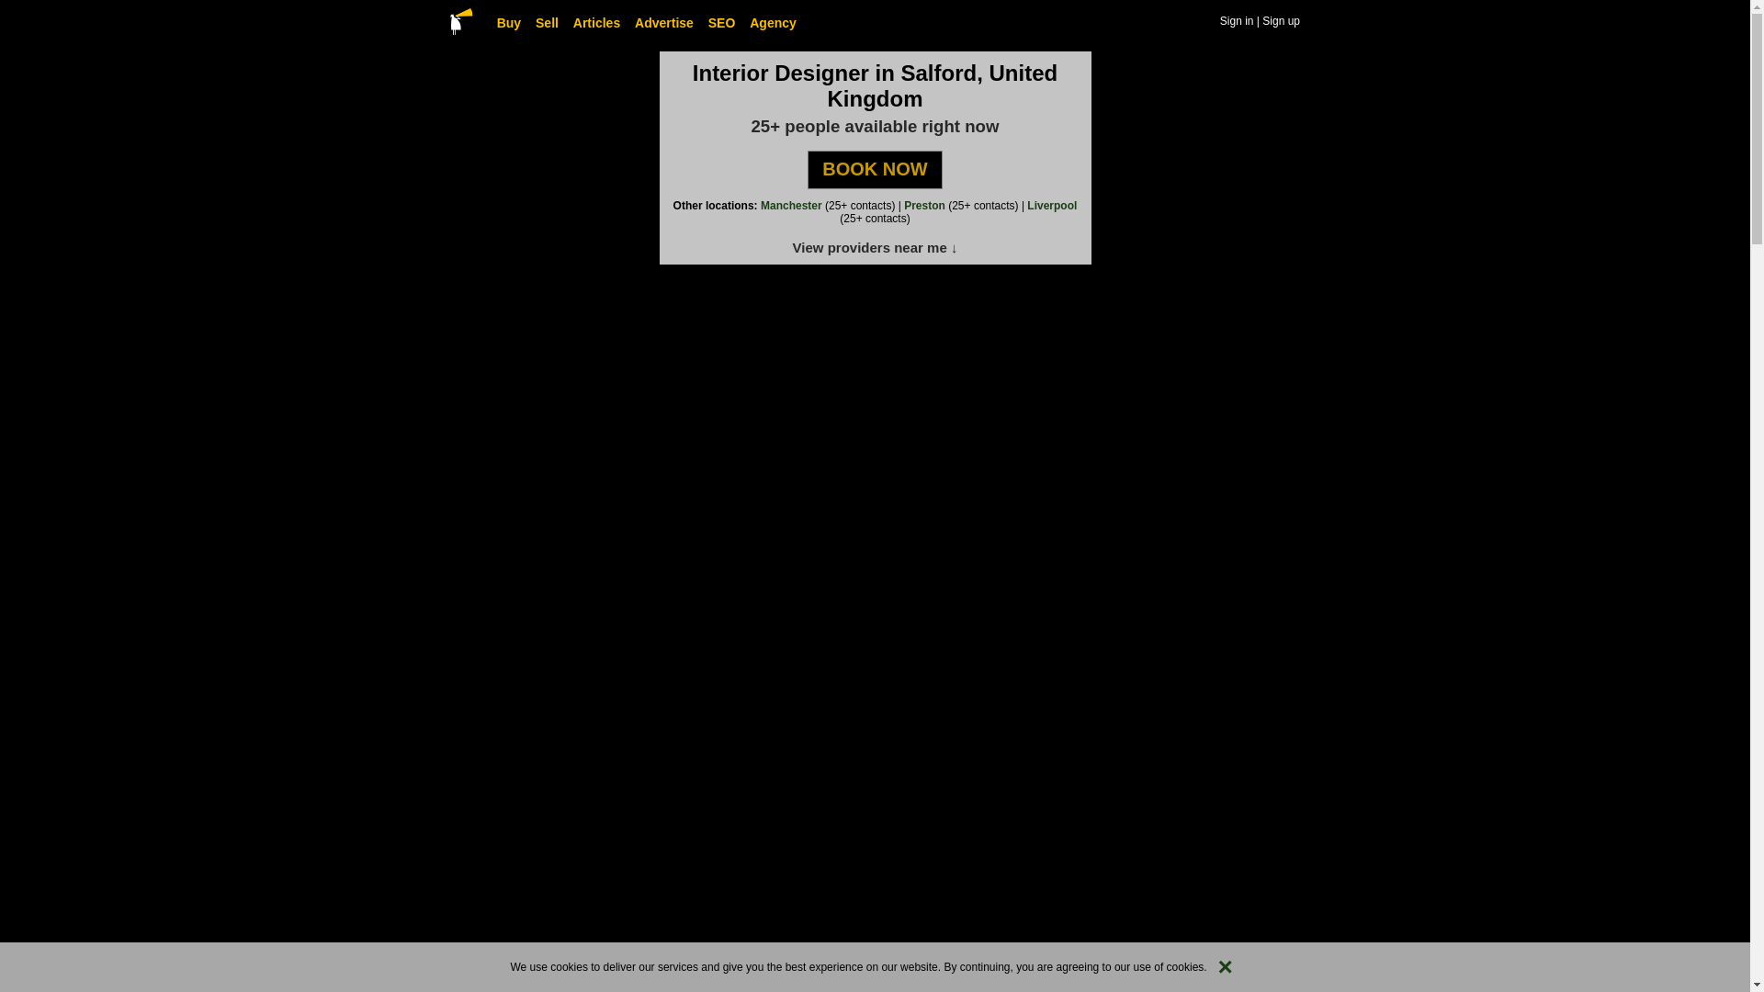  Describe the element at coordinates (1237, 21) in the screenshot. I see `Sign in` at that location.